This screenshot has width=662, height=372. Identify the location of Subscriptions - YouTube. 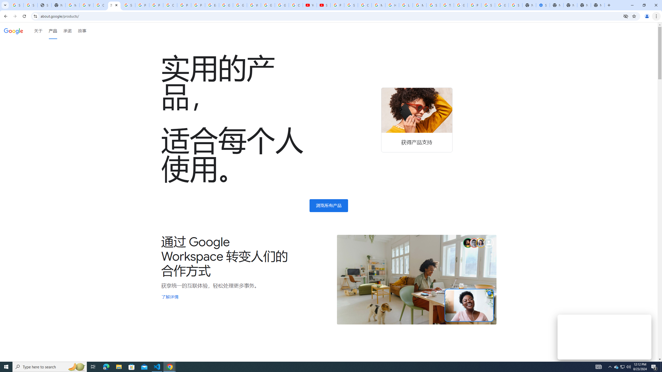
(324, 5).